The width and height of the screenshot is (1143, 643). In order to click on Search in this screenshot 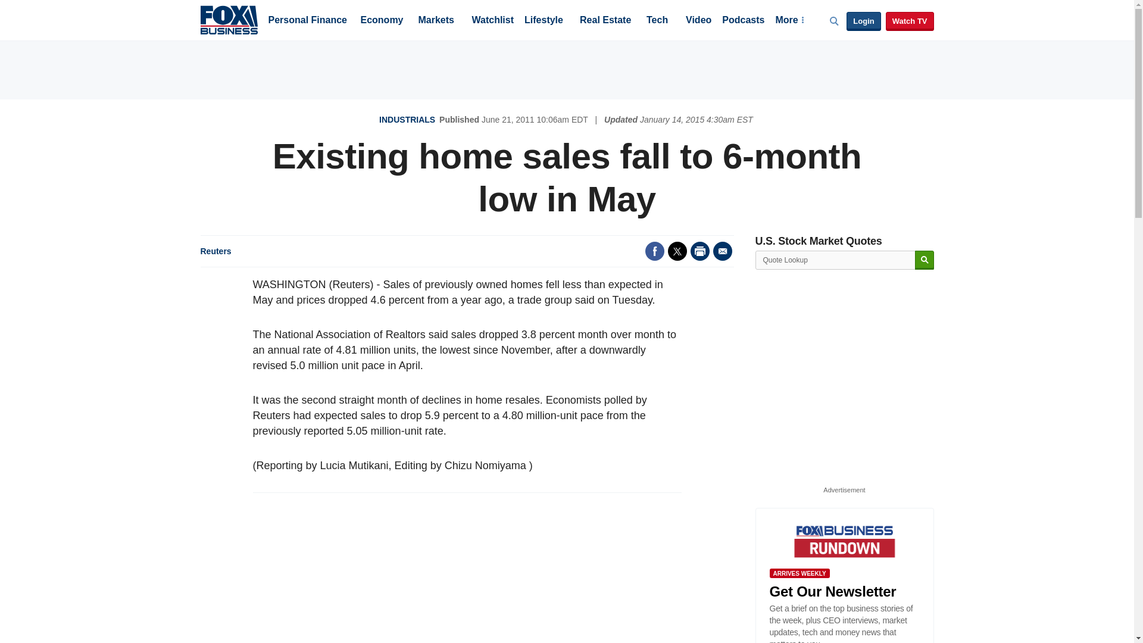, I will do `click(924, 260)`.